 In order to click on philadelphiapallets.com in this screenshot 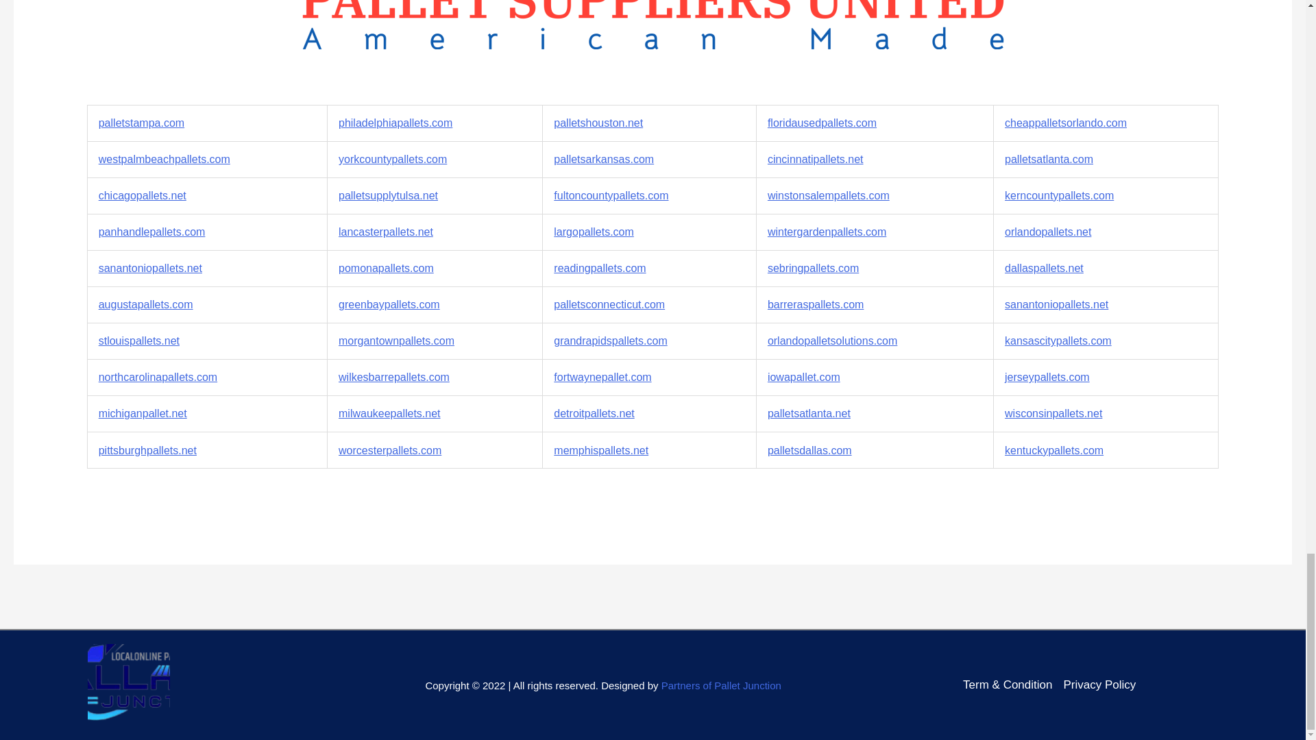, I will do `click(395, 122)`.